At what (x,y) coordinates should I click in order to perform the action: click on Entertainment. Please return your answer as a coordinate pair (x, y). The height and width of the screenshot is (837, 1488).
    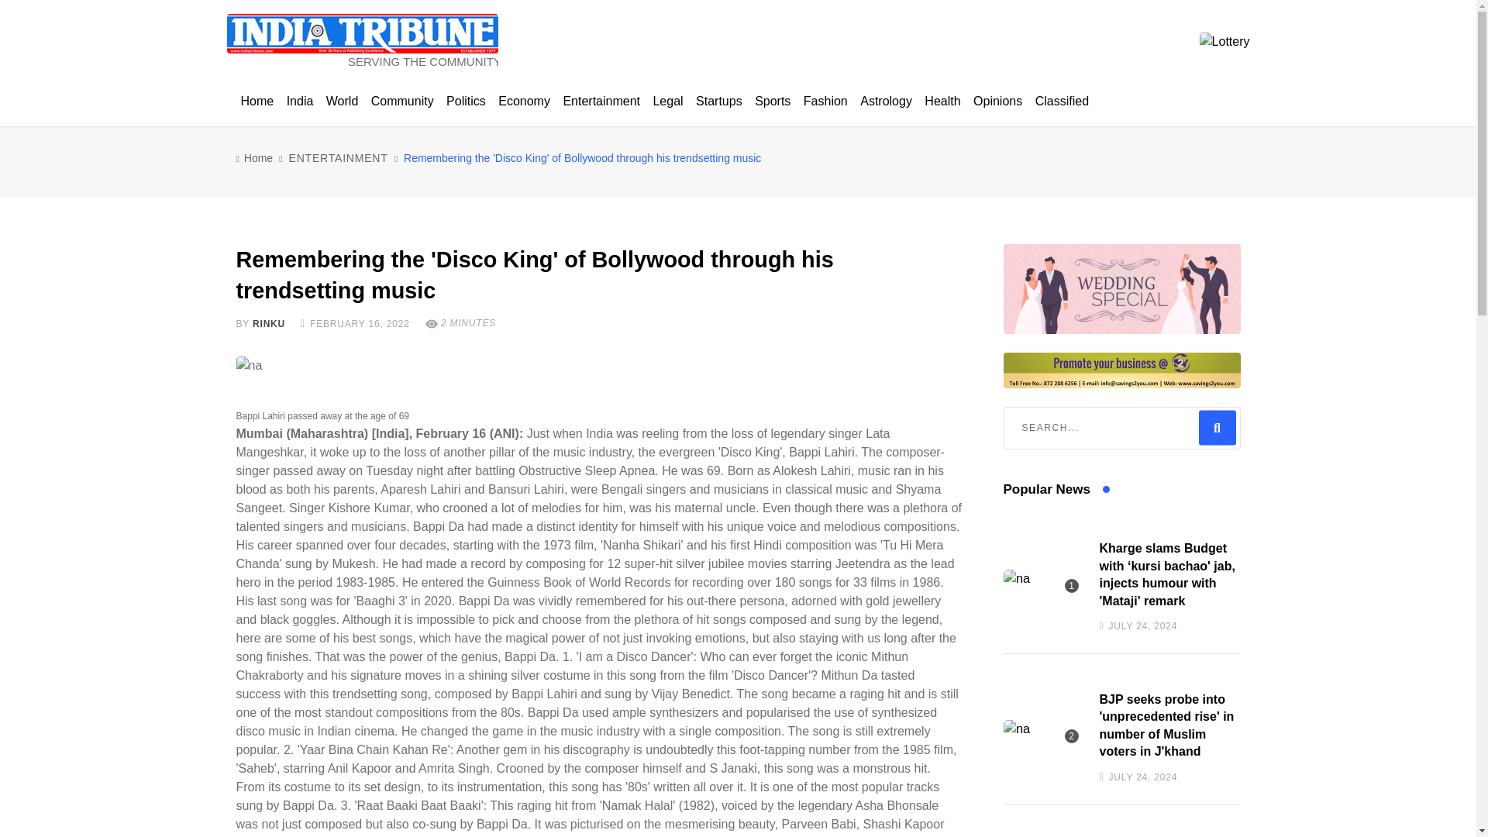
    Looking at the image, I should click on (601, 101).